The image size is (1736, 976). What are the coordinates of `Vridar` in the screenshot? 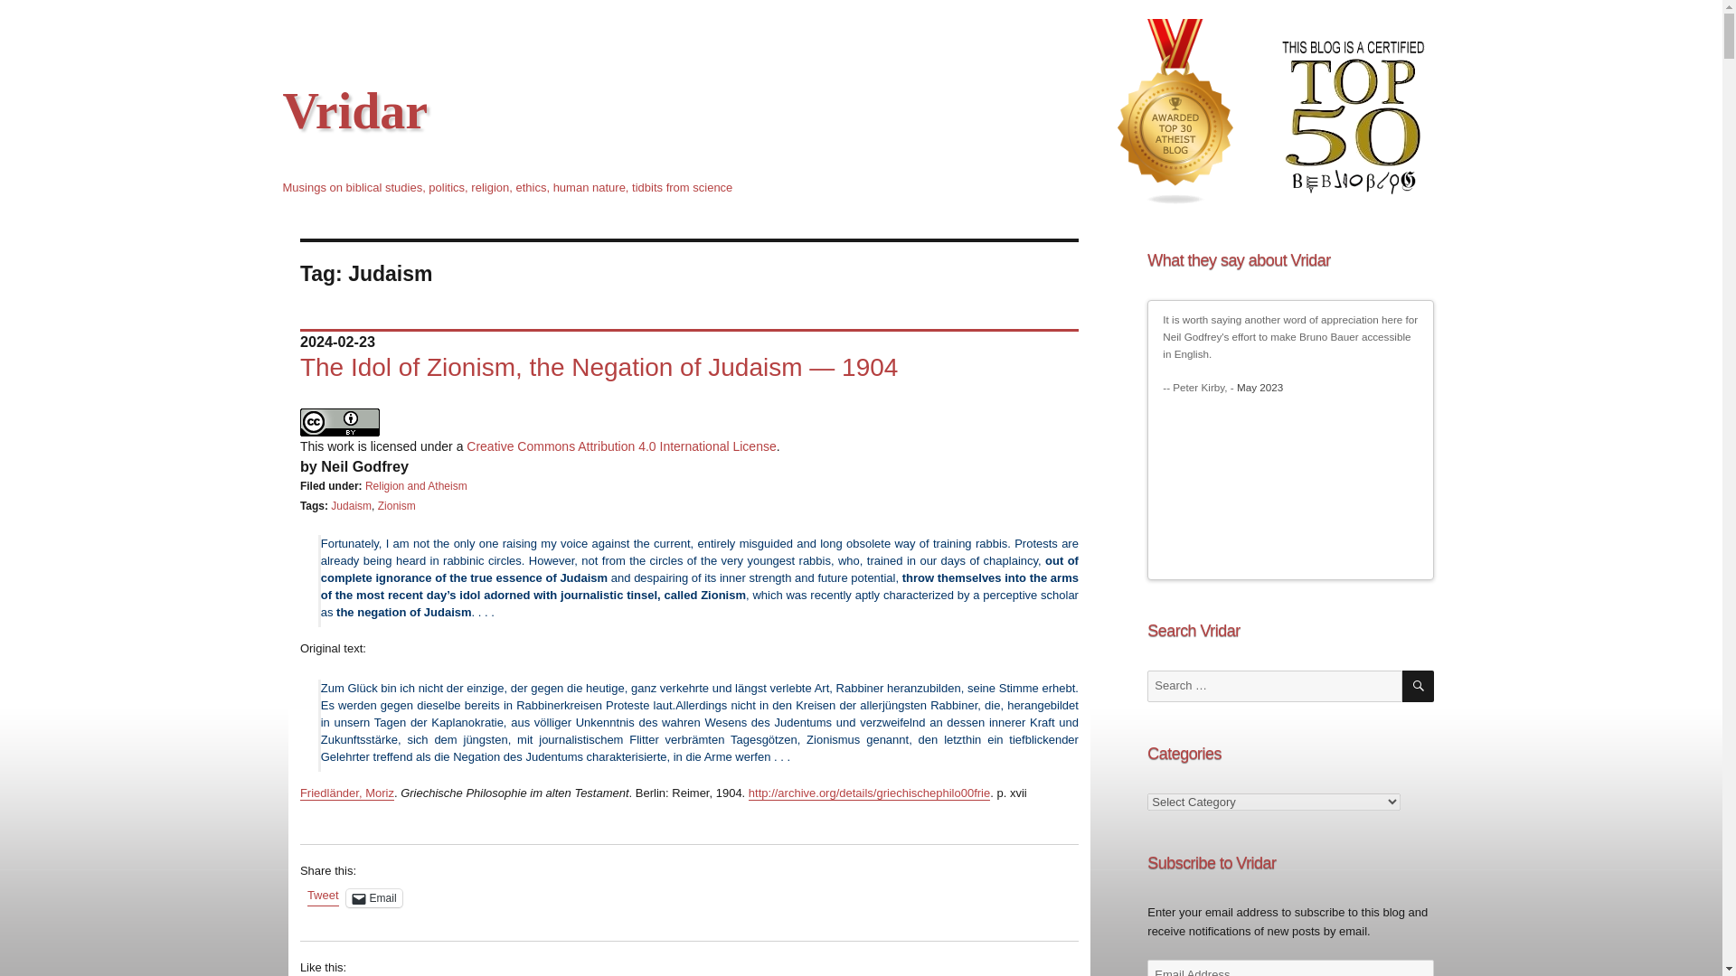 It's located at (354, 110).